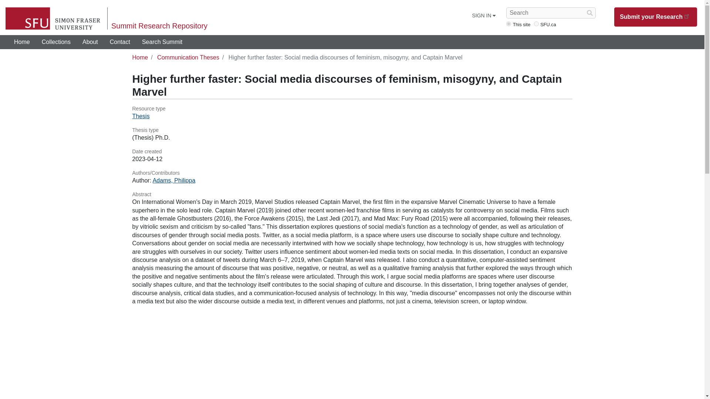 This screenshot has width=710, height=399. What do you see at coordinates (174, 180) in the screenshot?
I see `Adams, Philippa` at bounding box center [174, 180].